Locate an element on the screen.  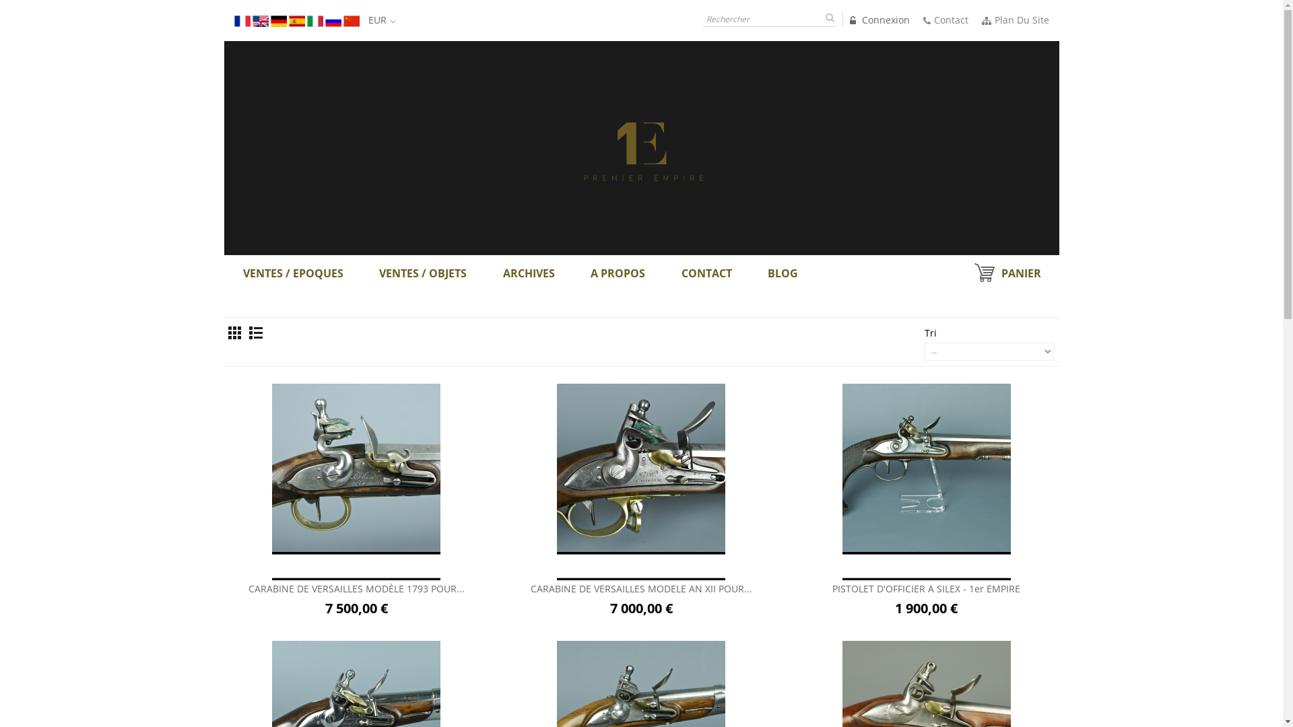
Plan Du Site is located at coordinates (1016, 20).